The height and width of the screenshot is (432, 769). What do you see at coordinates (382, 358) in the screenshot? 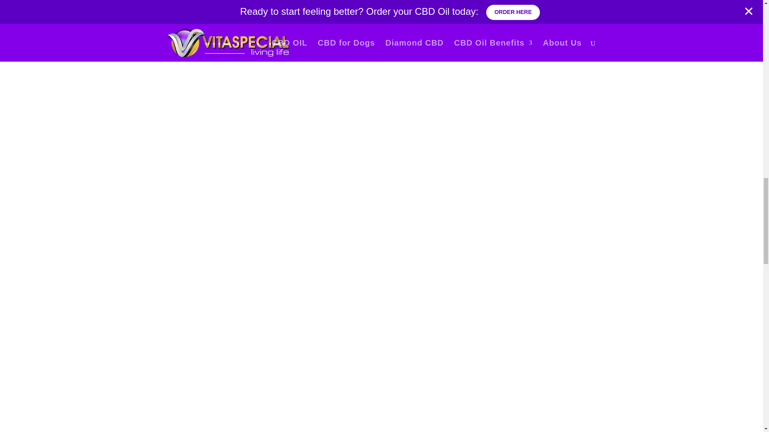
I see `Get Yours` at bounding box center [382, 358].